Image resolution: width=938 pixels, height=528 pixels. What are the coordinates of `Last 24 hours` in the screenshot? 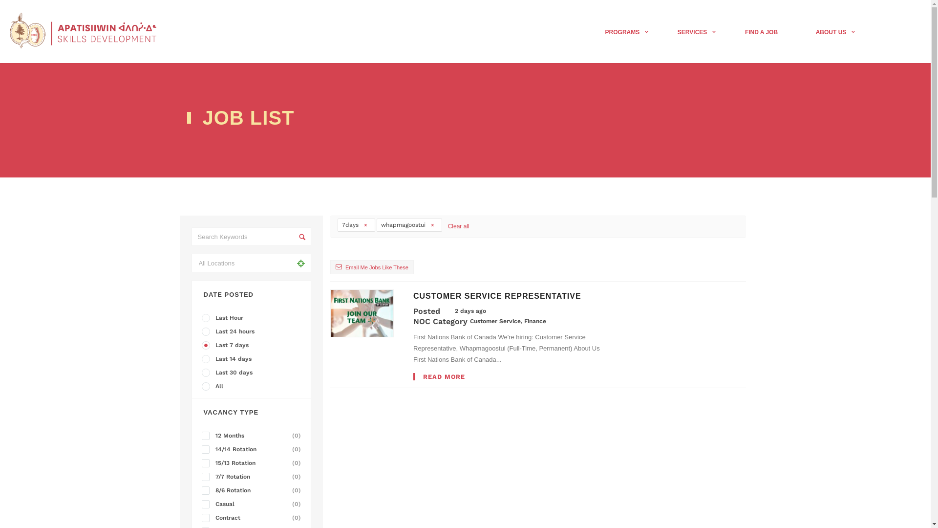 It's located at (253, 331).